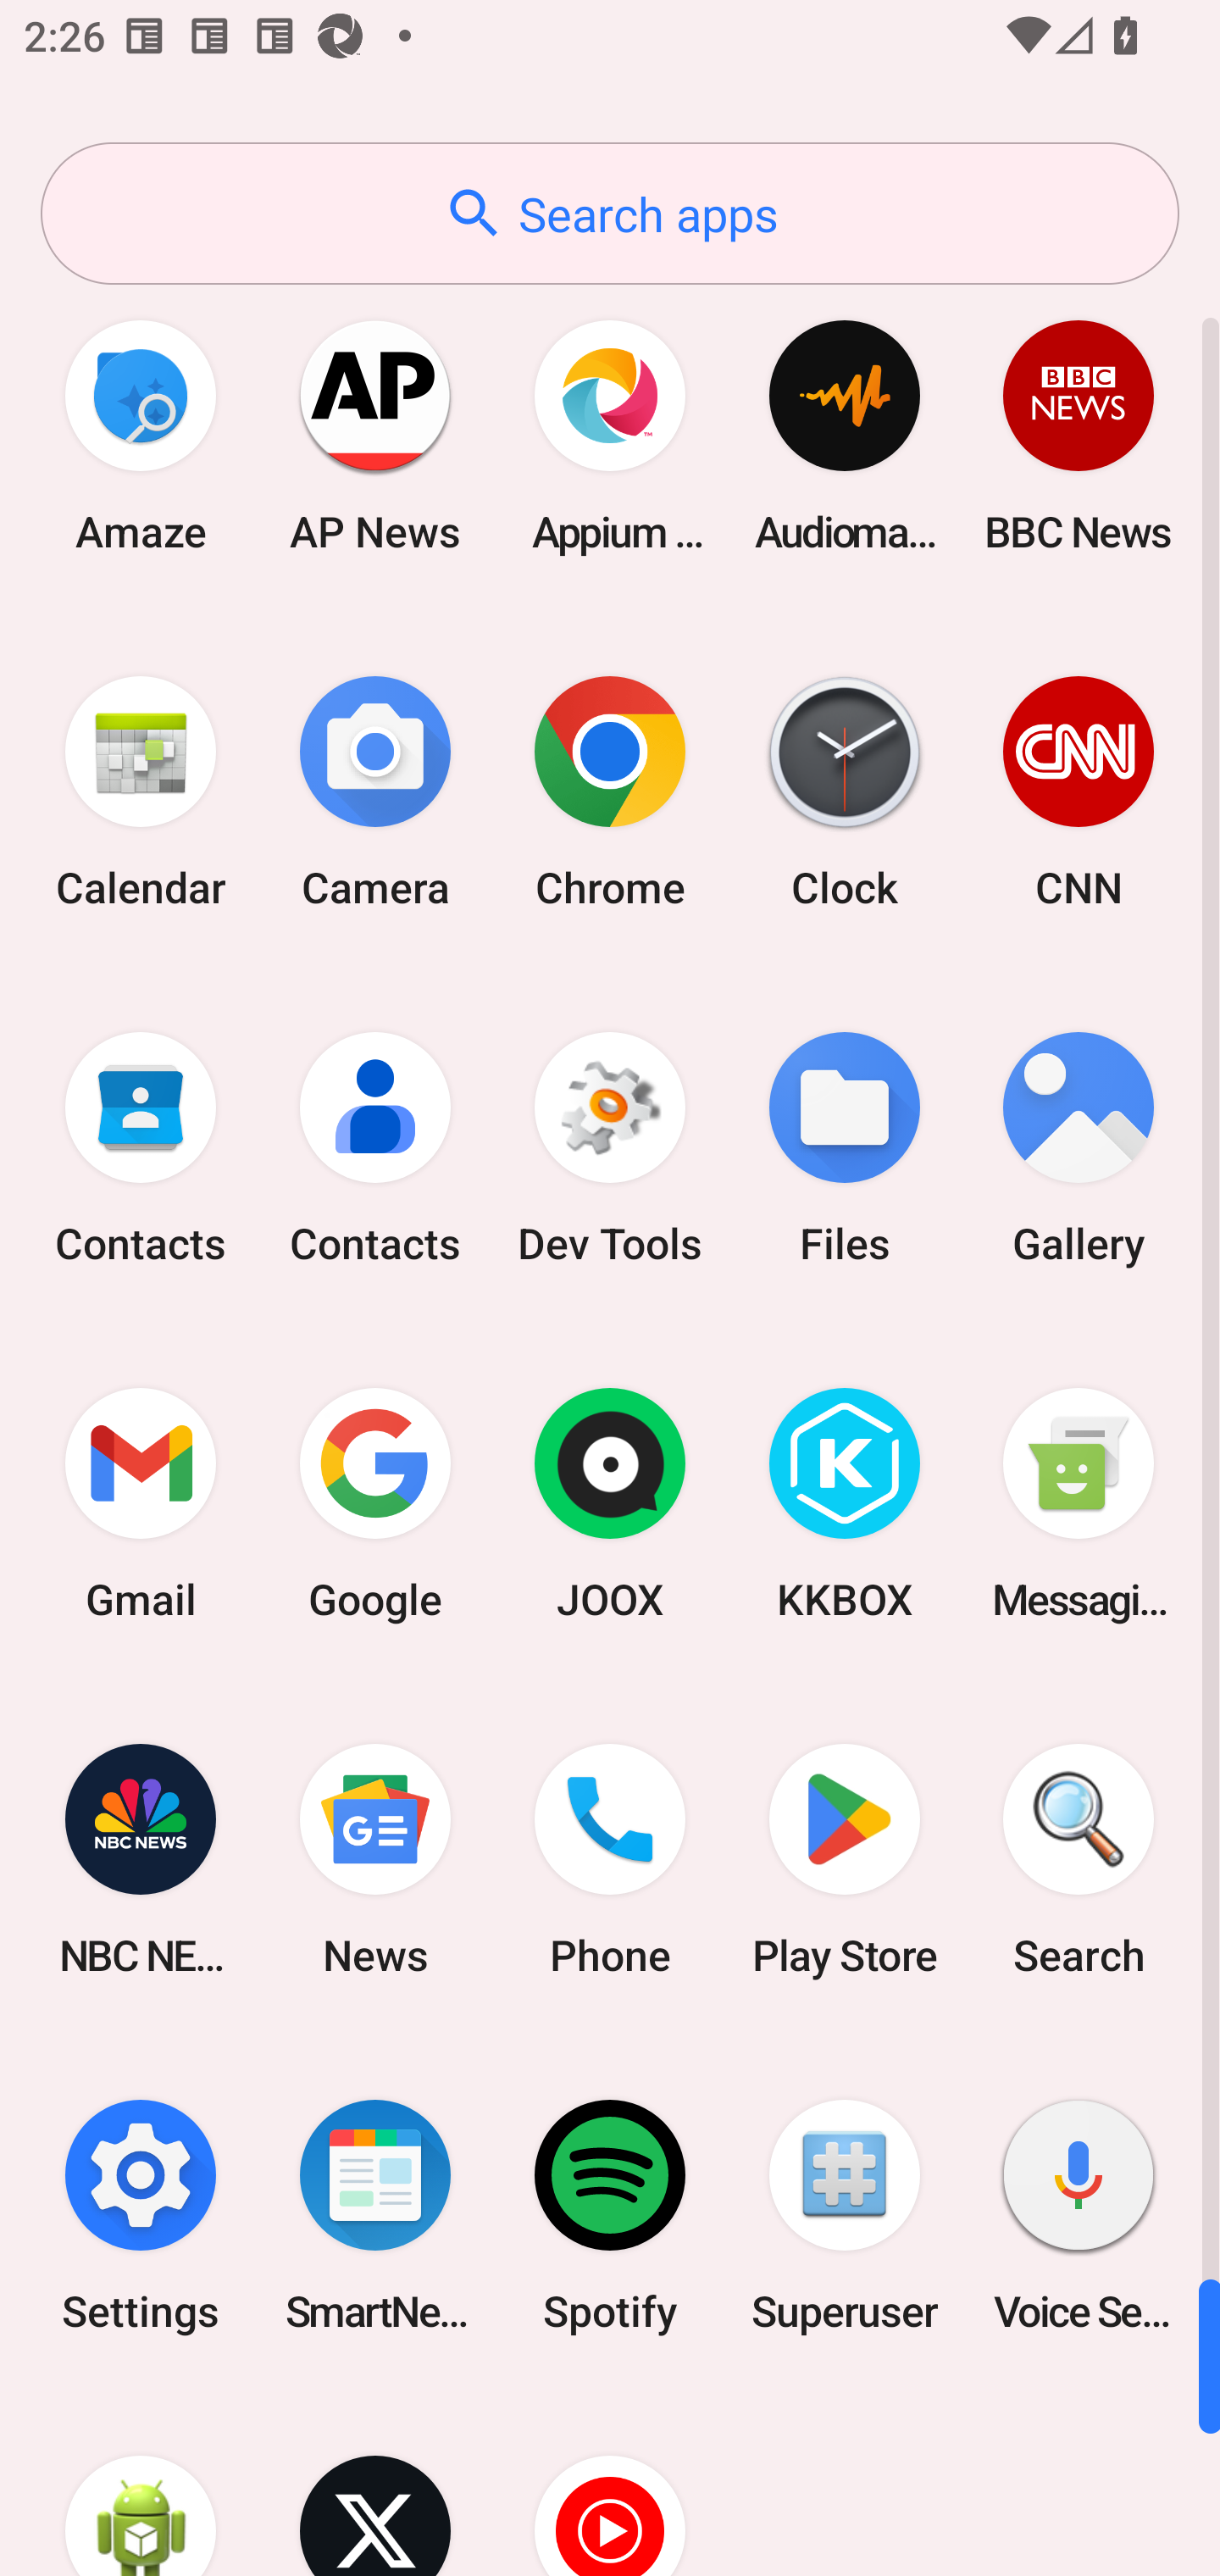 The width and height of the screenshot is (1220, 2576). Describe the element at coordinates (375, 2484) in the screenshot. I see `X` at that location.